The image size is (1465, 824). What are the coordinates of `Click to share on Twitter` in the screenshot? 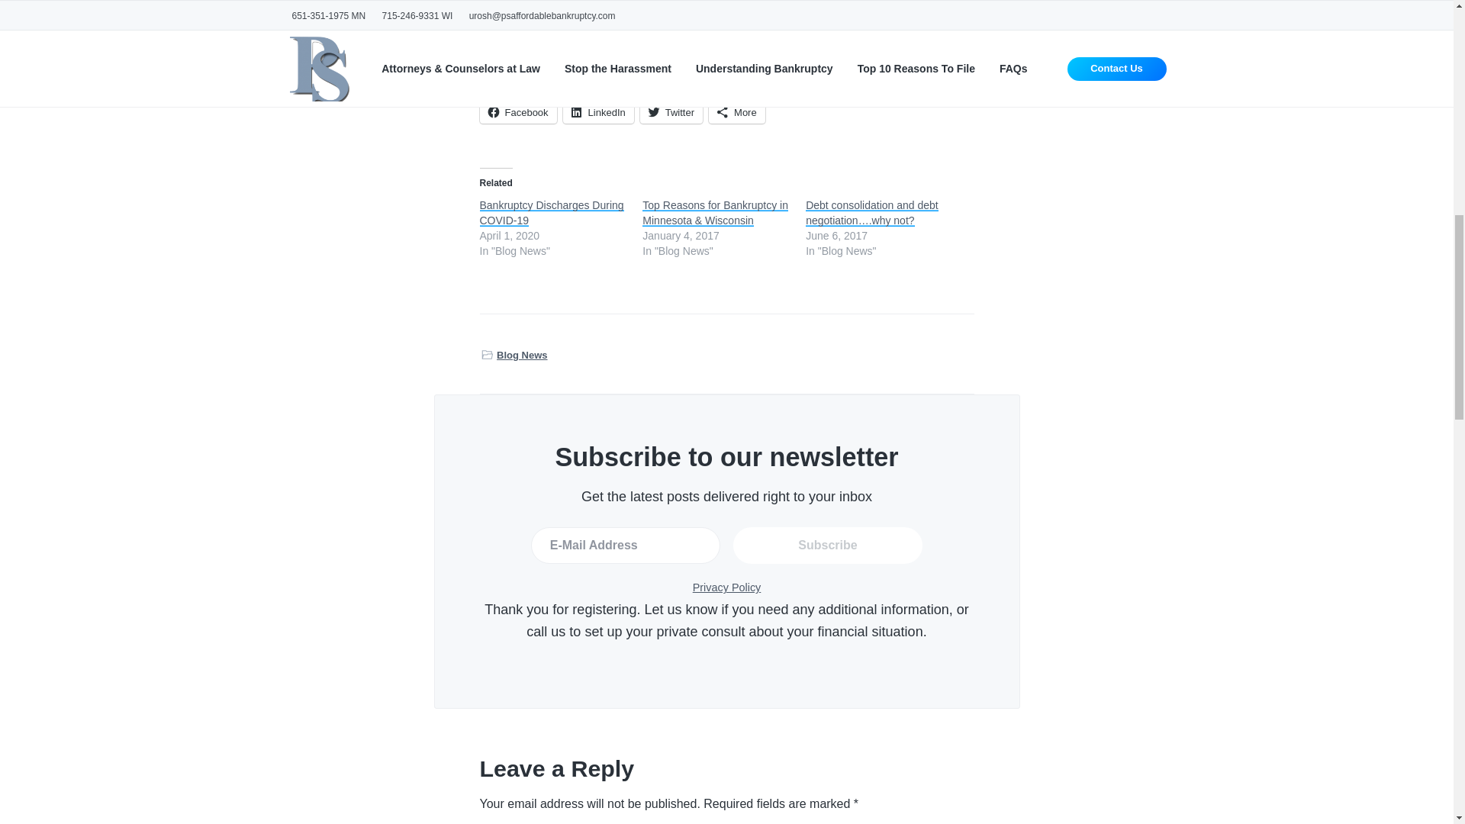 It's located at (671, 111).